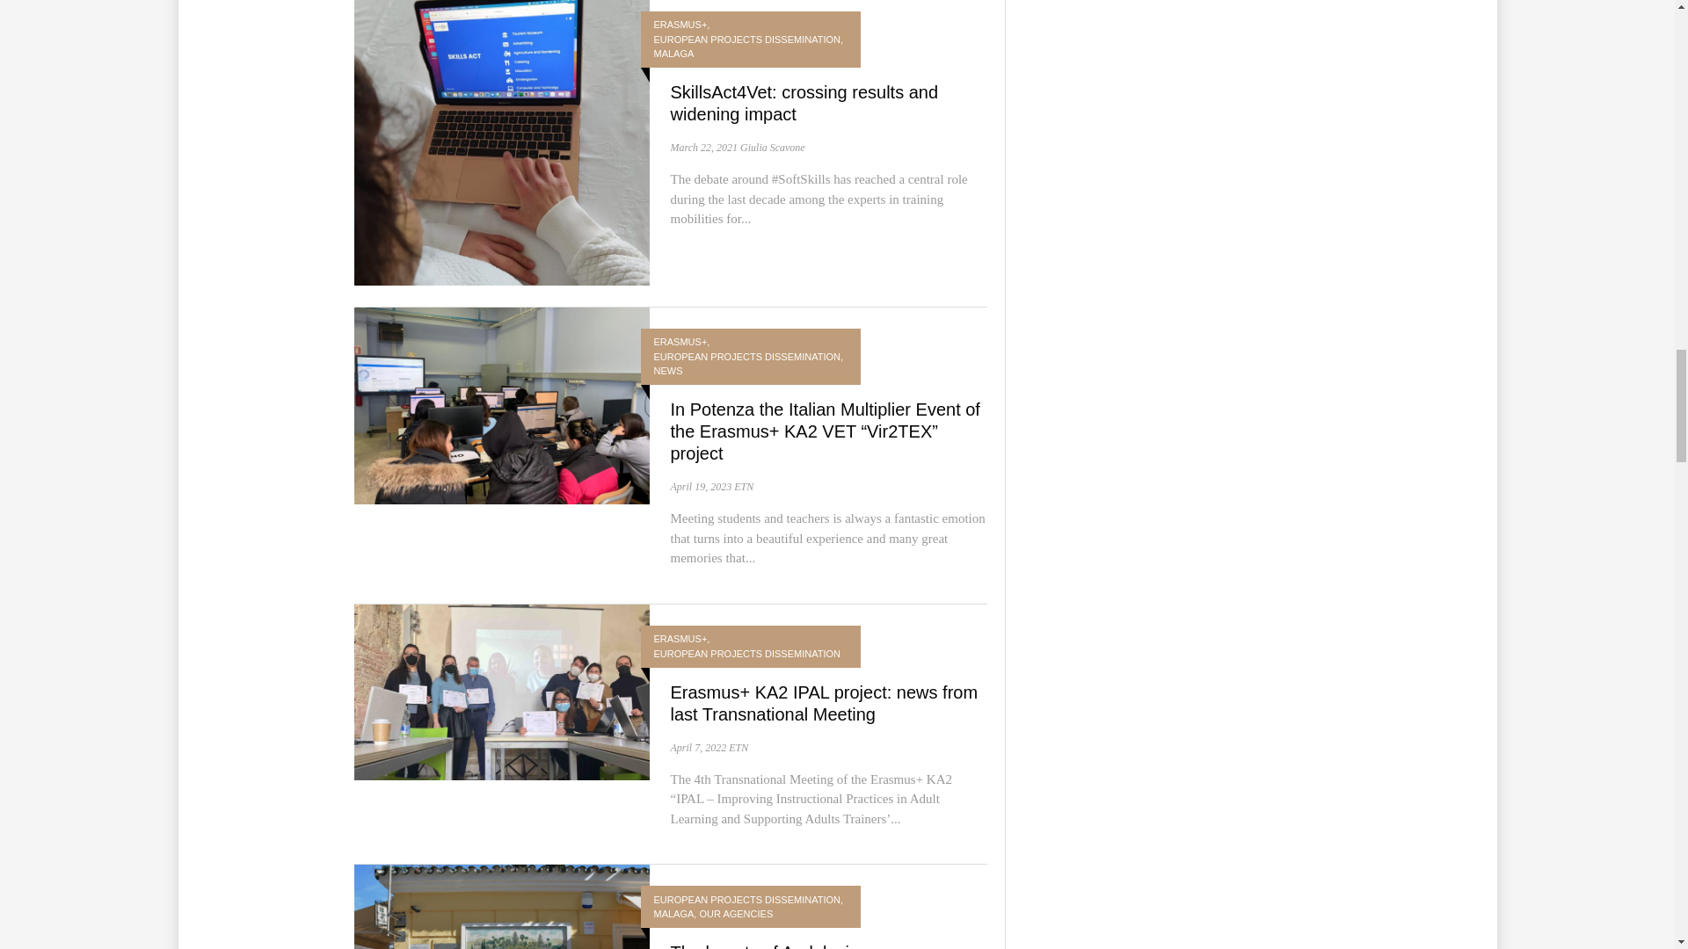 Image resolution: width=1688 pixels, height=949 pixels. Describe the element at coordinates (738, 747) in the screenshot. I see `Posts by ETN` at that location.